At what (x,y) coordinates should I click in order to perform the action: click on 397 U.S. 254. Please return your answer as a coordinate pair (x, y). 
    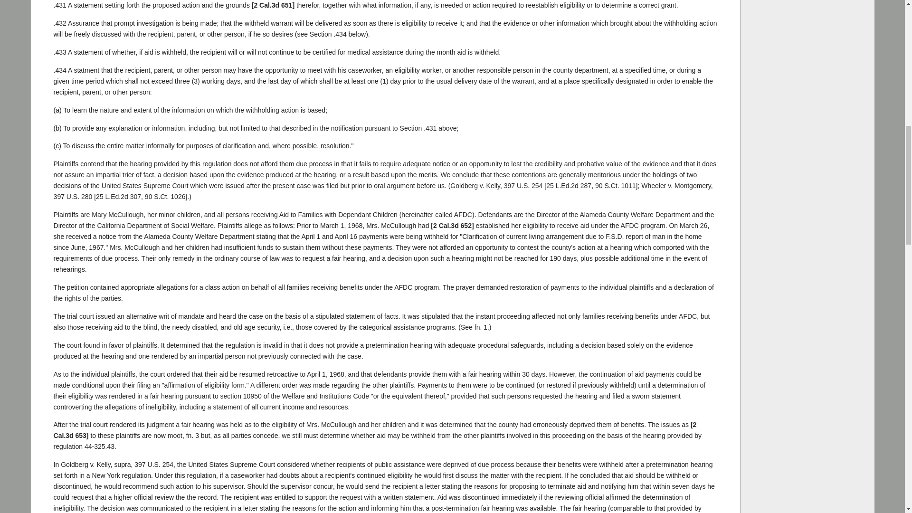
    Looking at the image, I should click on (523, 185).